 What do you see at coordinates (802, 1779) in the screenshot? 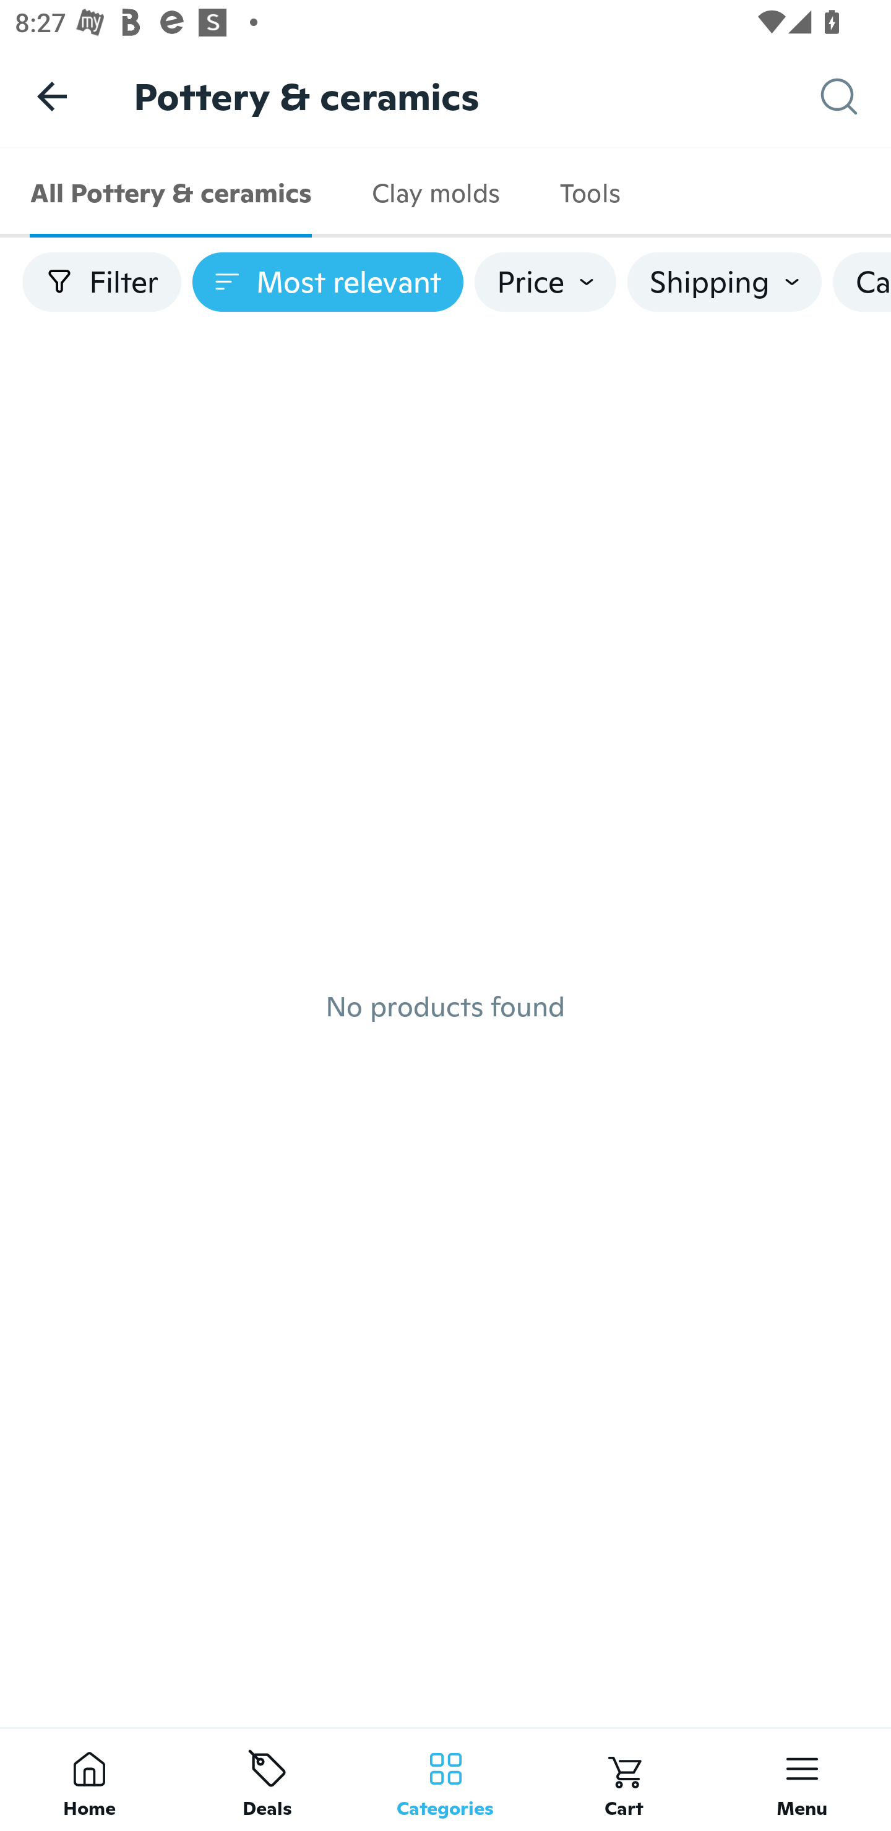
I see `Menu` at bounding box center [802, 1779].